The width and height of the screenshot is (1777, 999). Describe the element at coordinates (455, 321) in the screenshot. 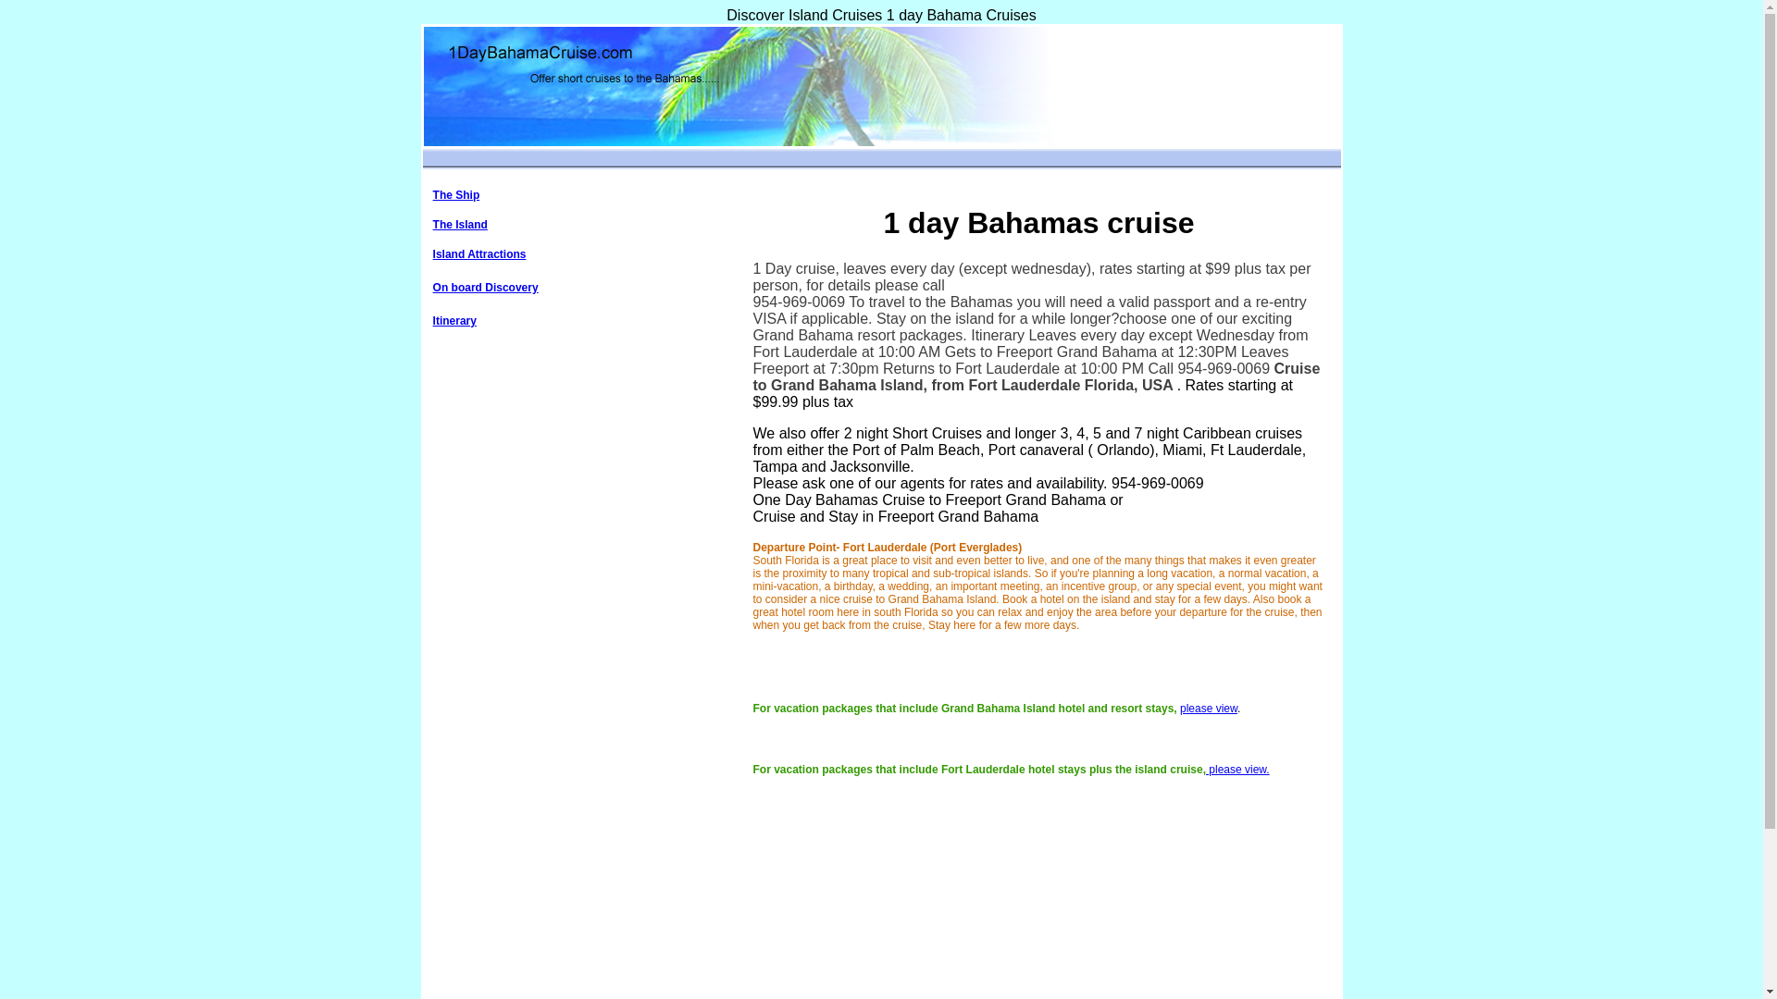

I see `Itinerary` at that location.